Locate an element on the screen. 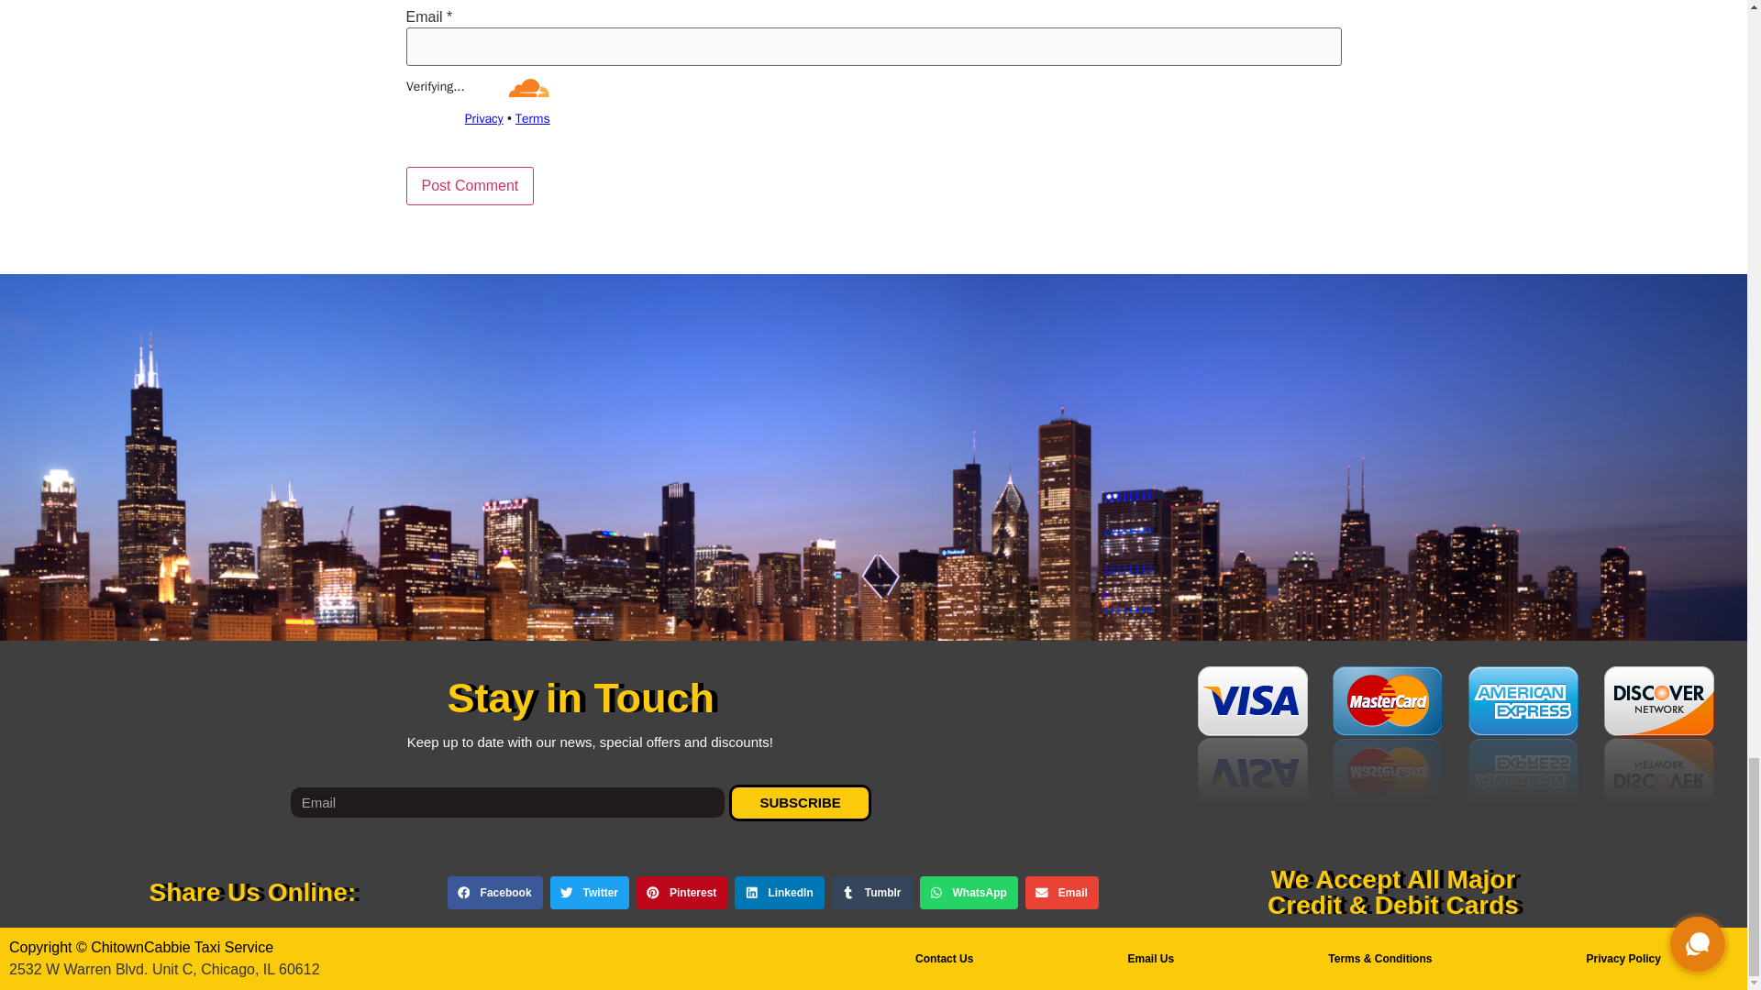  SUBSCRIBE is located at coordinates (800, 803).